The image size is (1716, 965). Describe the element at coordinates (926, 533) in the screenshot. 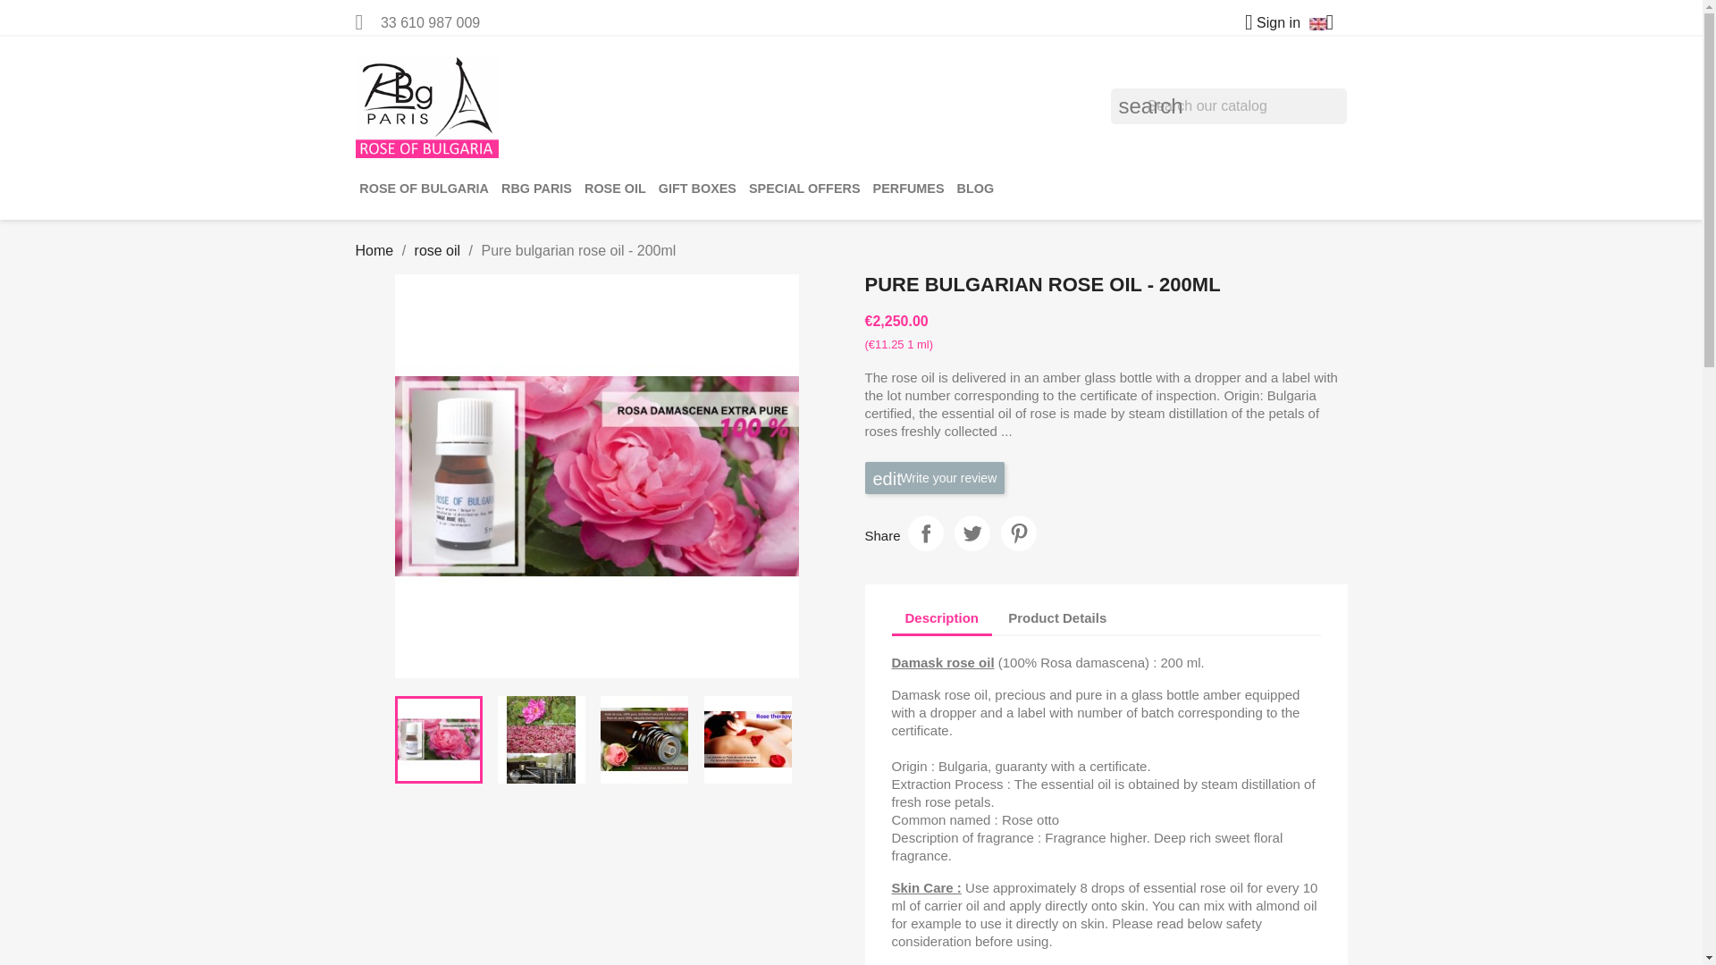

I see `Share` at that location.